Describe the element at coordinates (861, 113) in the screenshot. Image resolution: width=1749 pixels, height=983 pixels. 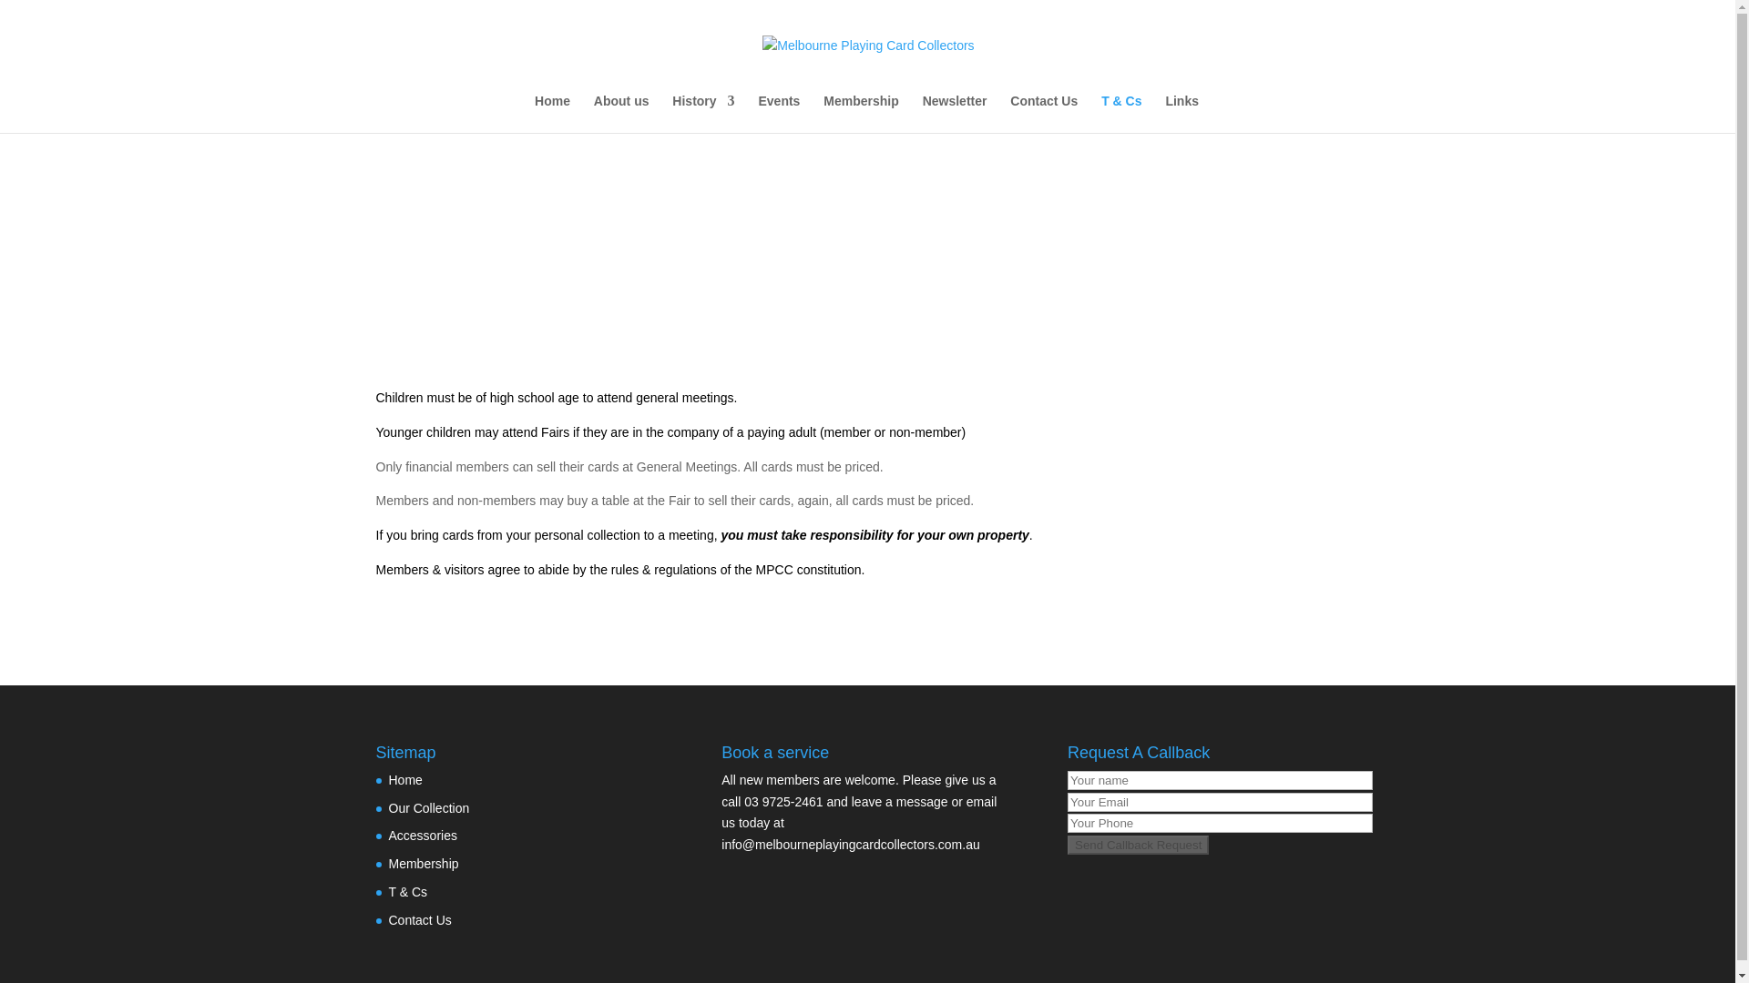
I see `Membership` at that location.